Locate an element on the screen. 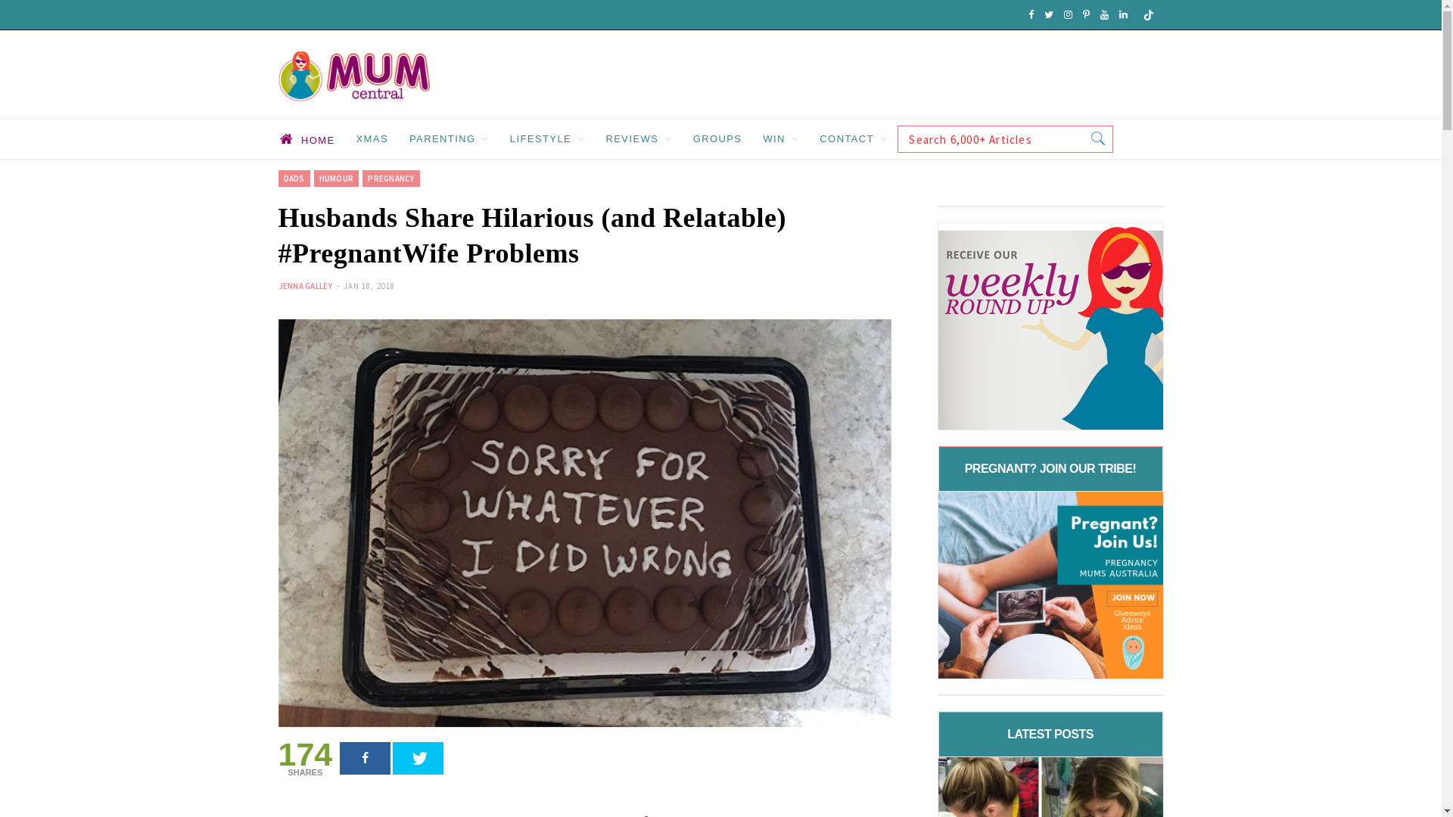  CONTACT is located at coordinates (854, 139).